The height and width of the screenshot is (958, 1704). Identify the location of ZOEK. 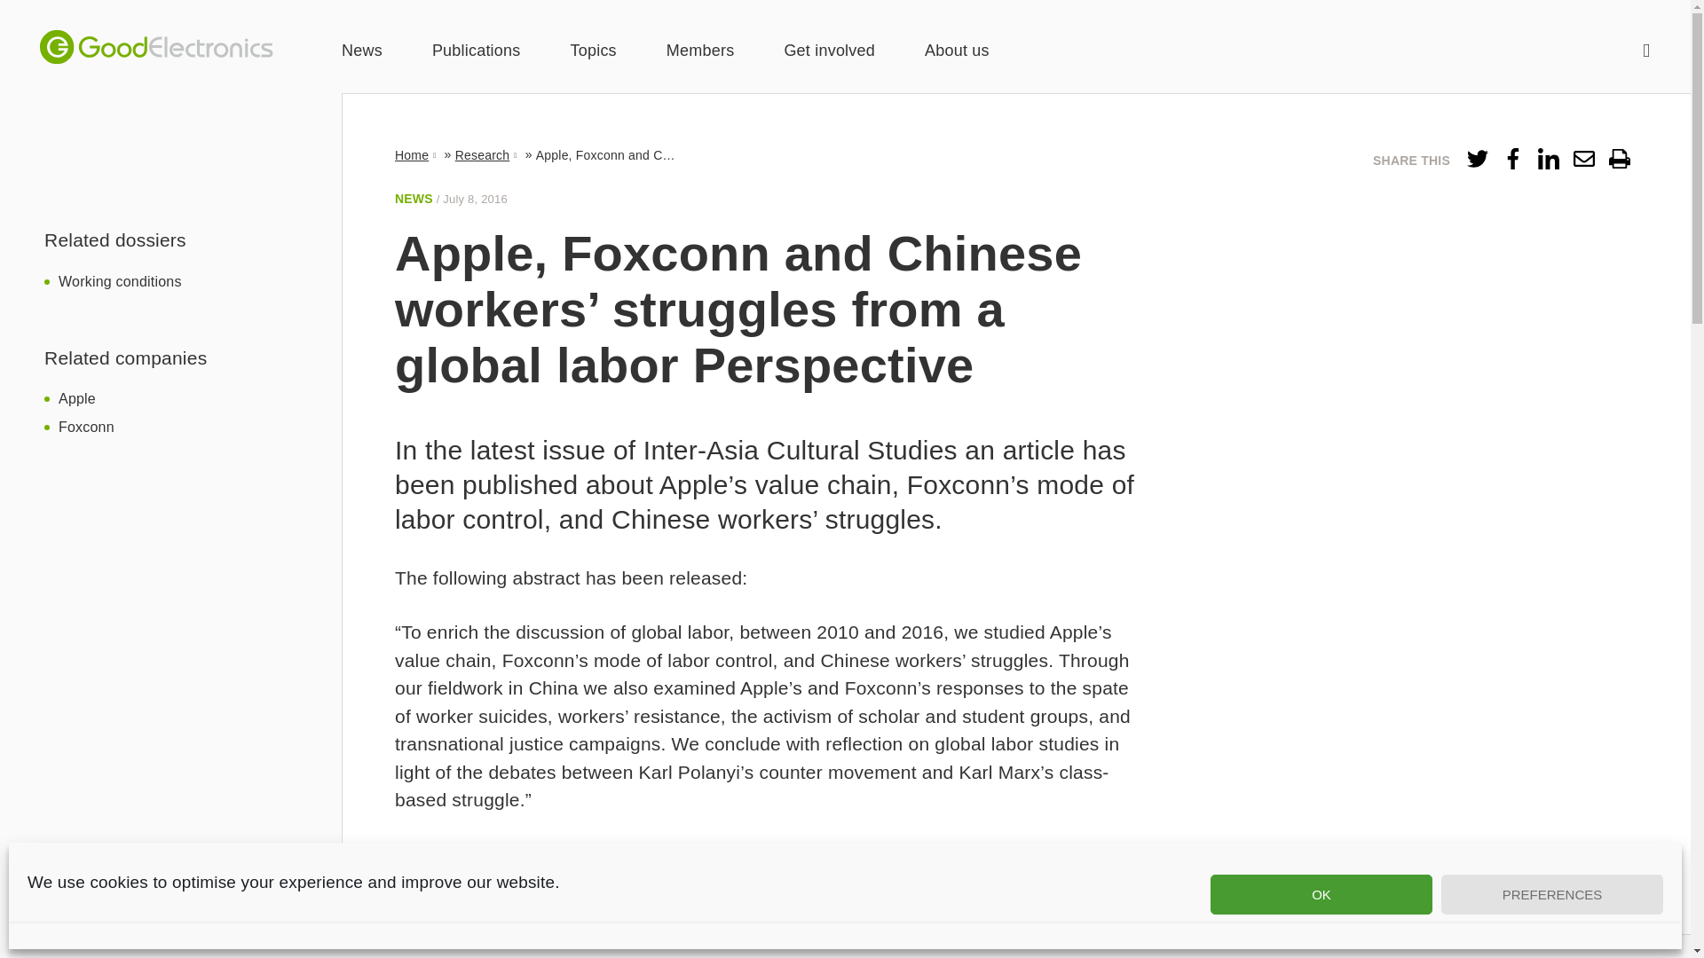
(1646, 50).